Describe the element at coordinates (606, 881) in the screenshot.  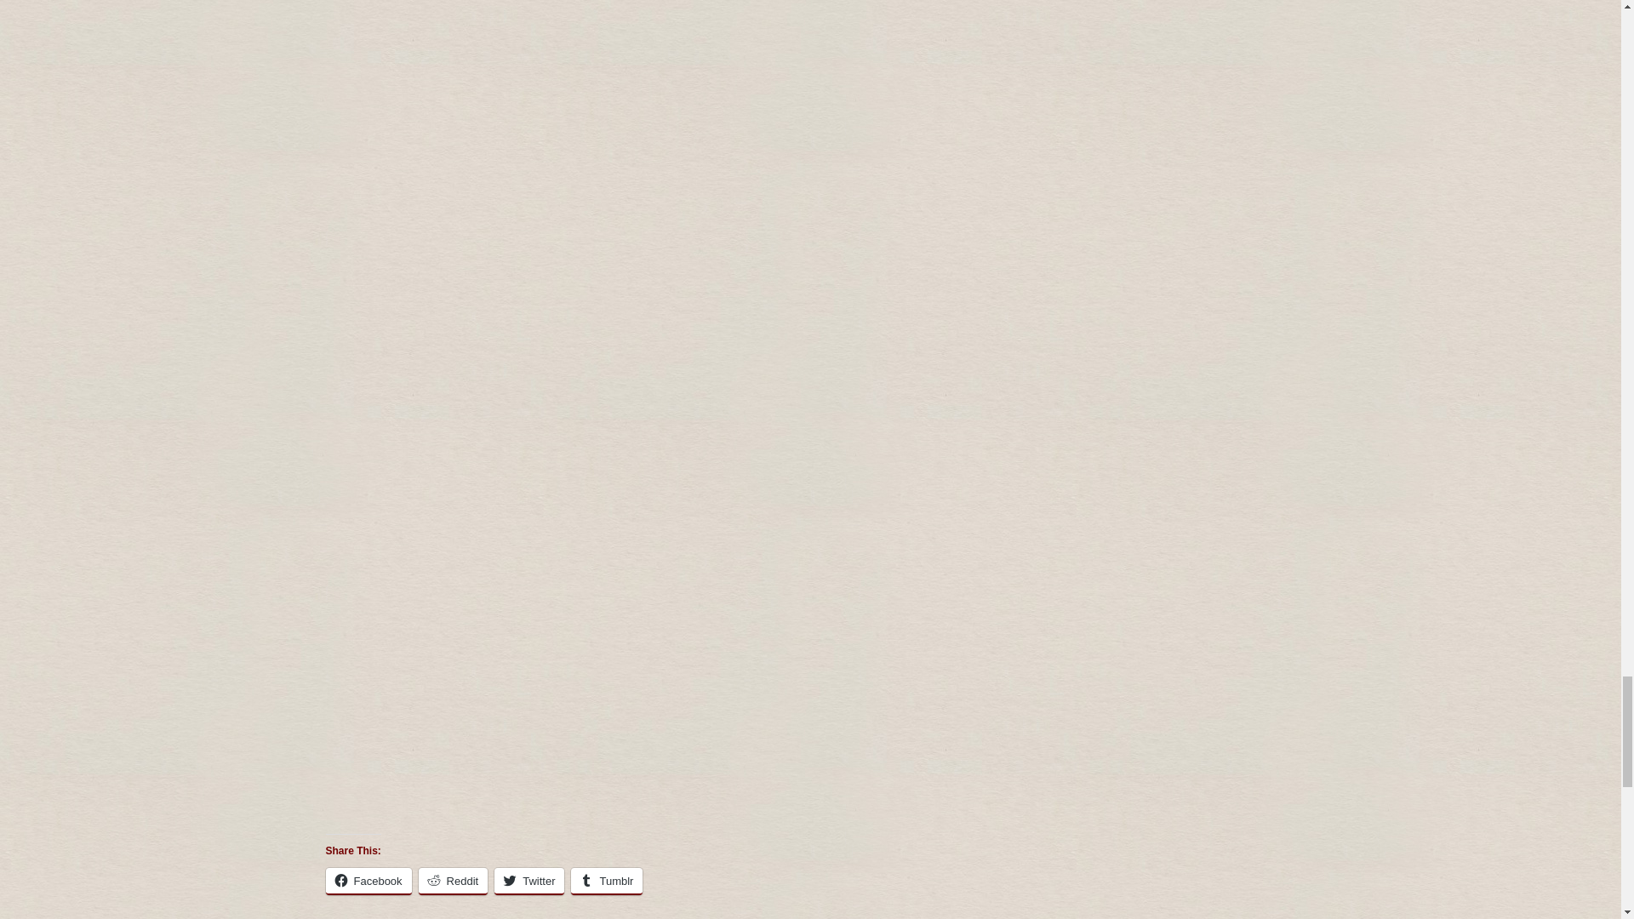
I see `Click to share on Tumblr` at that location.